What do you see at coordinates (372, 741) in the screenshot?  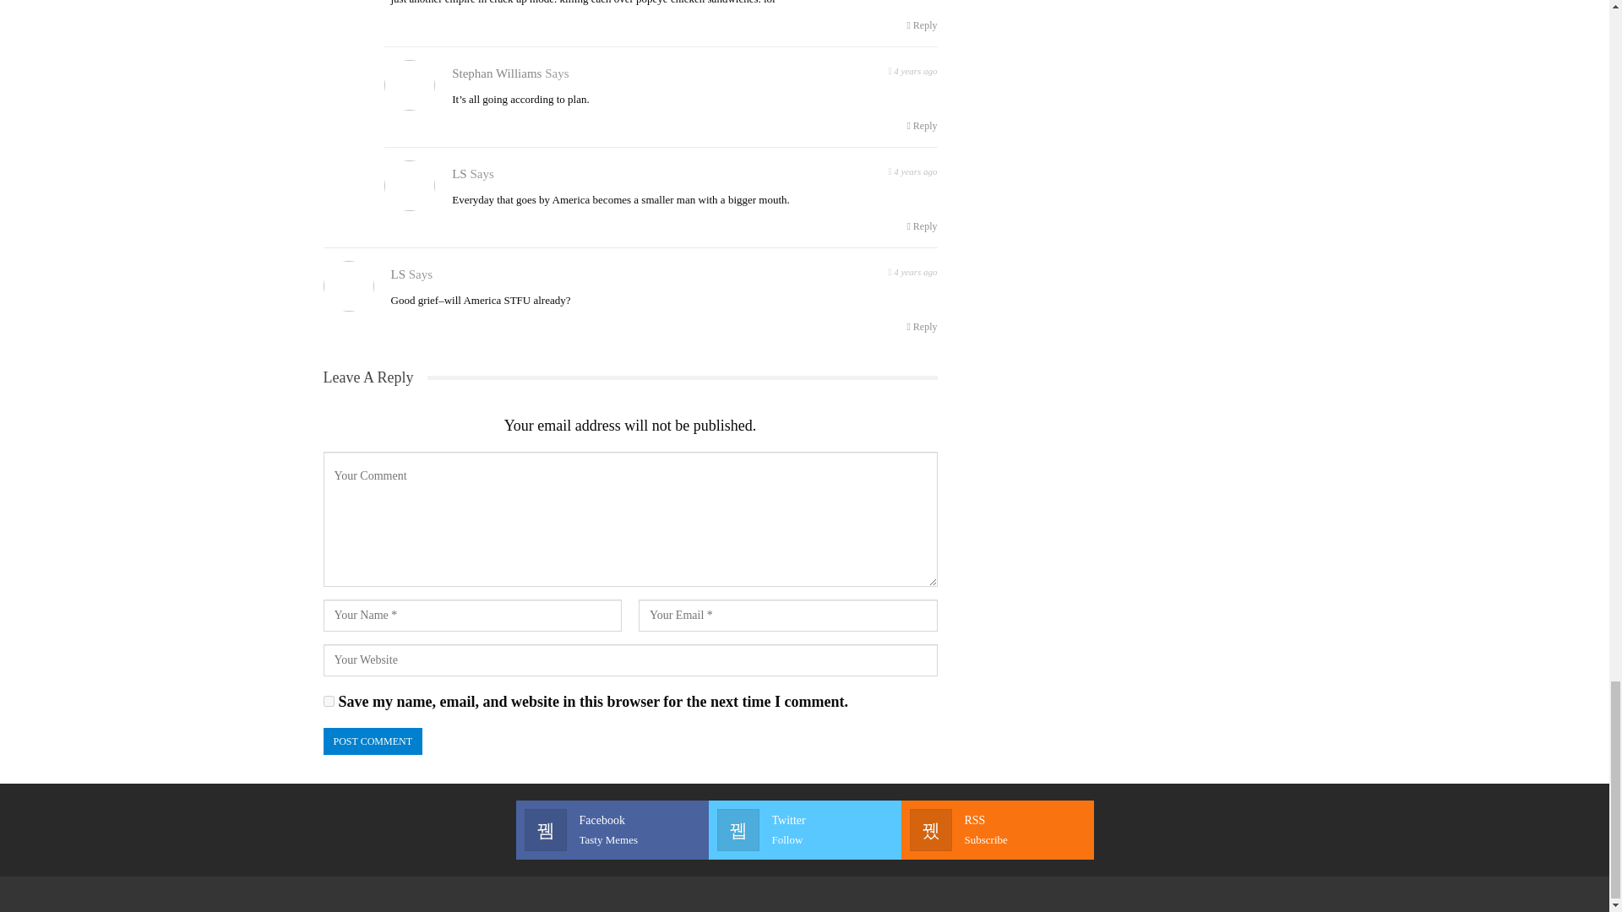 I see `Post Comment` at bounding box center [372, 741].